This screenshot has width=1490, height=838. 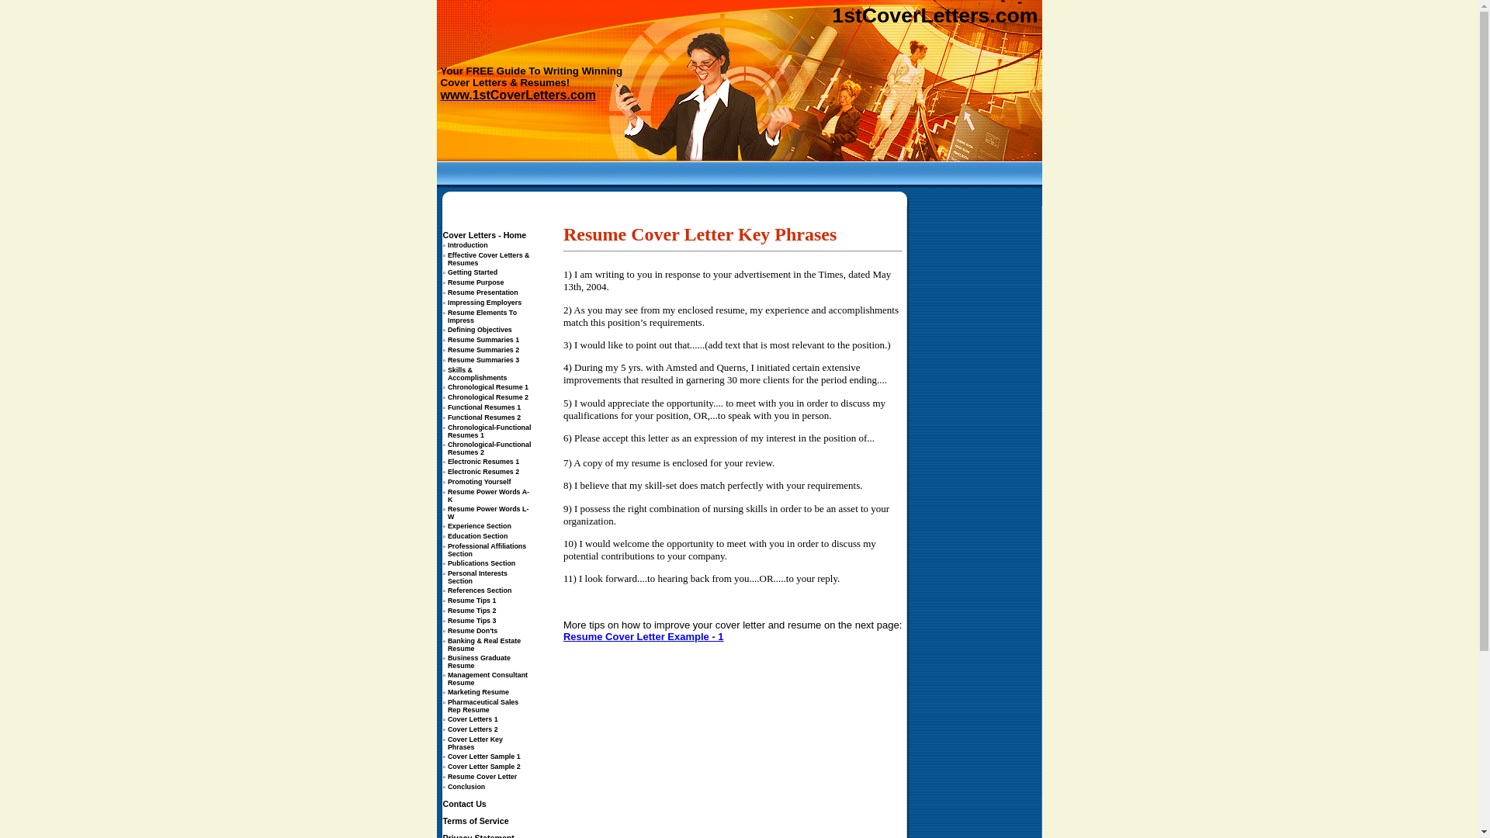 I want to click on Resume Tips 3, so click(x=472, y=620).